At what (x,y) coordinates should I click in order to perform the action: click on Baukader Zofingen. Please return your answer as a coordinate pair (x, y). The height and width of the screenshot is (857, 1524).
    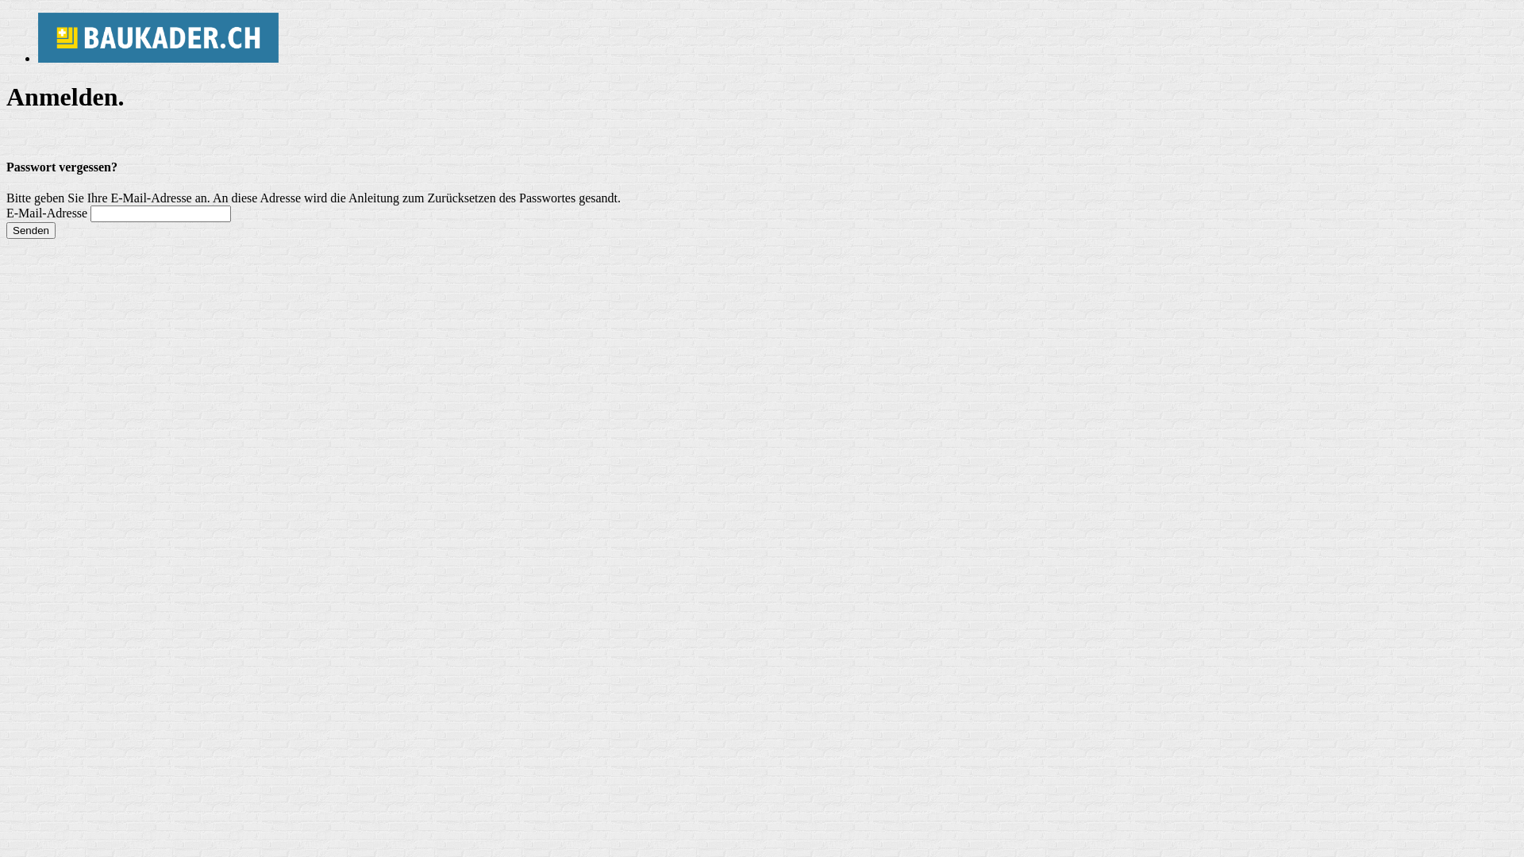
    Looking at the image, I should click on (159, 38).